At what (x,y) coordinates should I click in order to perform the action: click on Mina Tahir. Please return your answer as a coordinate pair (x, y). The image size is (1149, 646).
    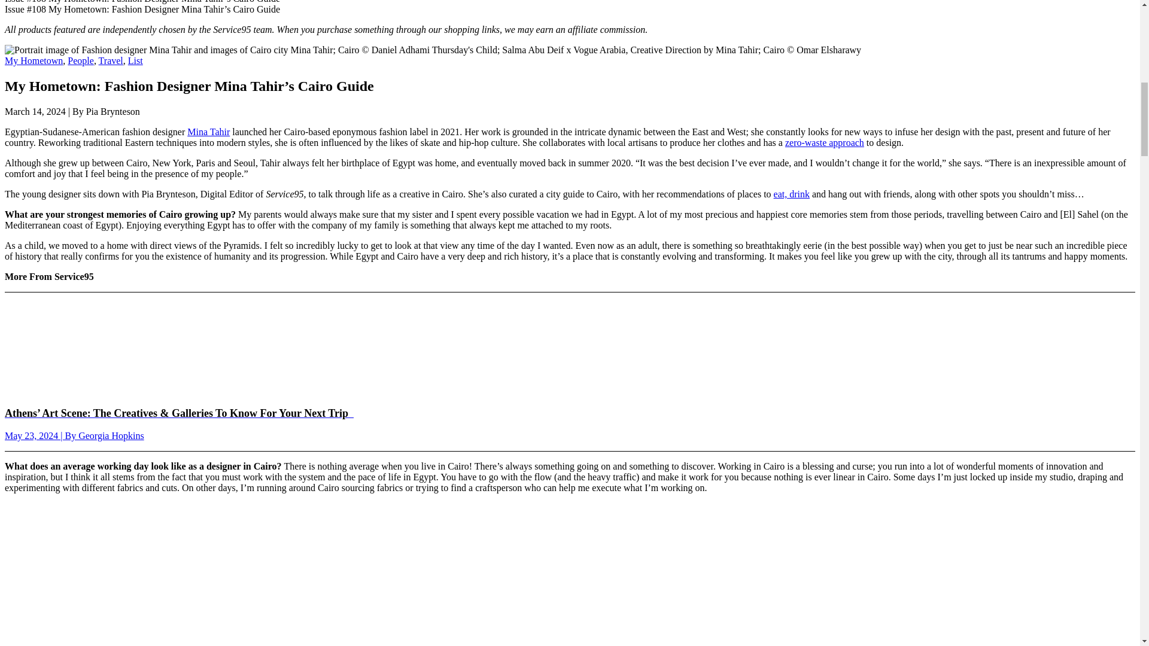
    Looking at the image, I should click on (208, 132).